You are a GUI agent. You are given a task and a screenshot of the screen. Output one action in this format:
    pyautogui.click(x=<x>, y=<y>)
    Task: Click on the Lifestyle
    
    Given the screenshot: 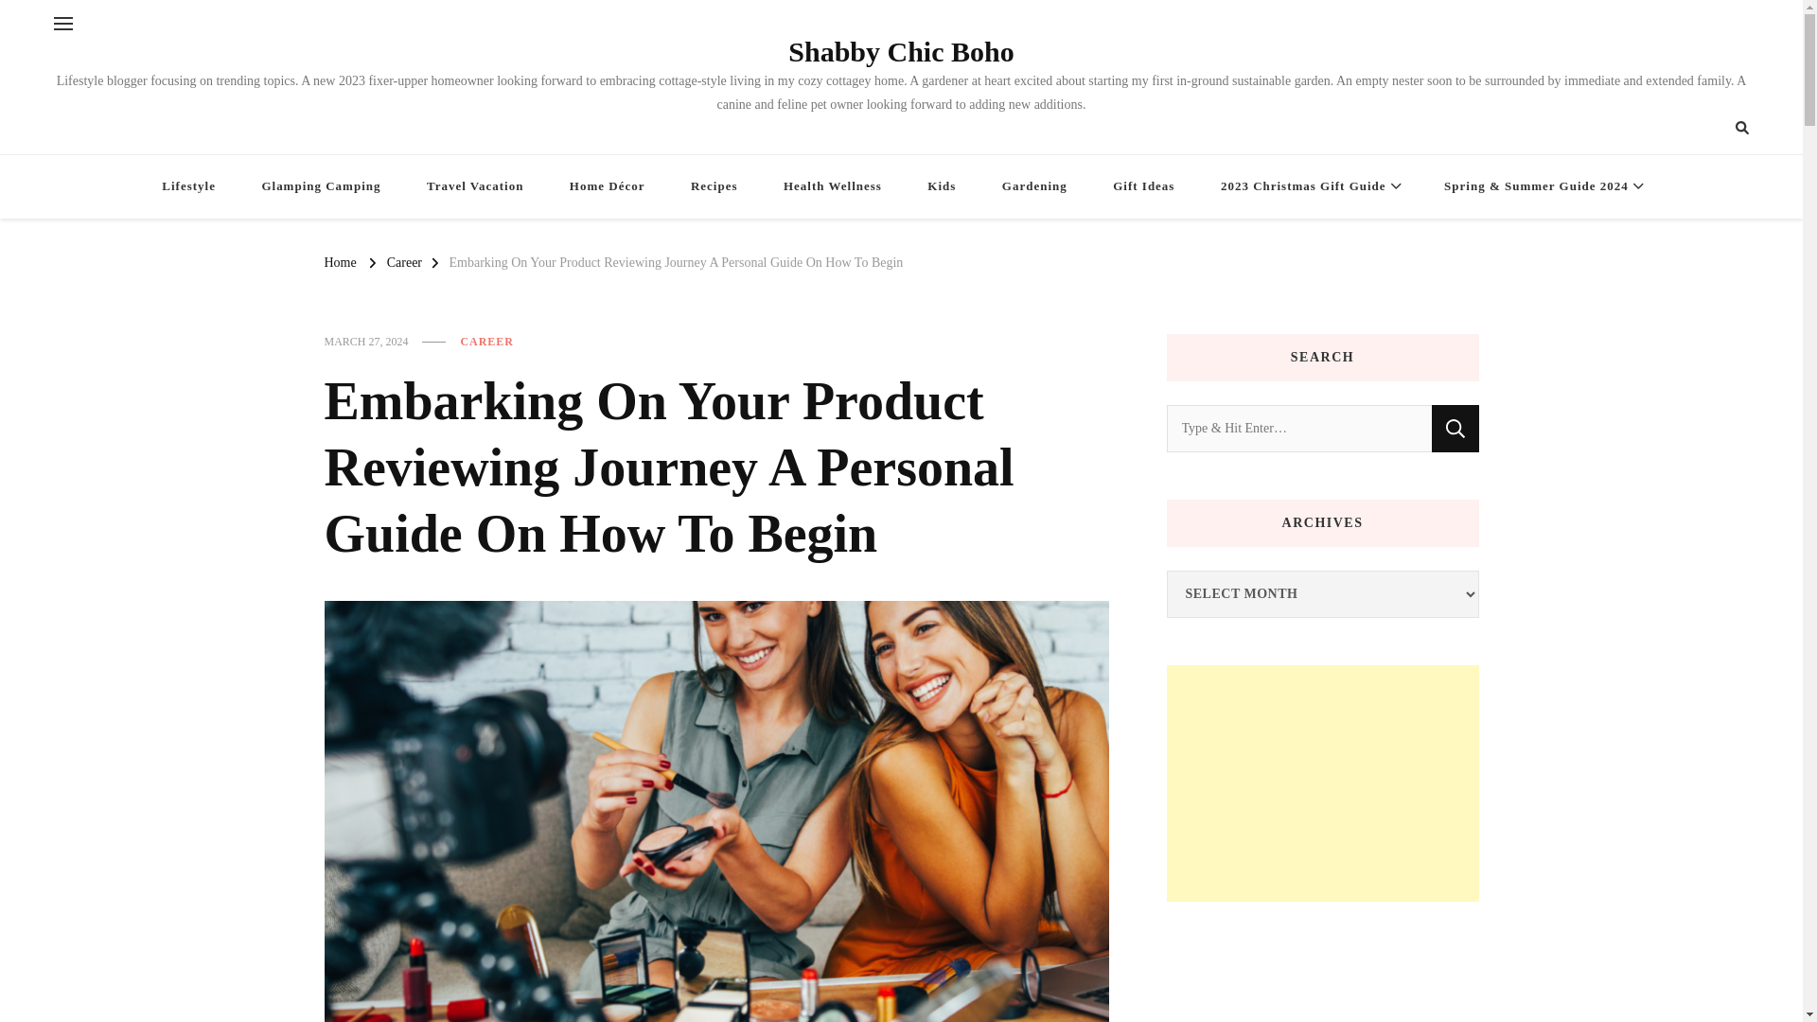 What is the action you would take?
    pyautogui.click(x=188, y=187)
    